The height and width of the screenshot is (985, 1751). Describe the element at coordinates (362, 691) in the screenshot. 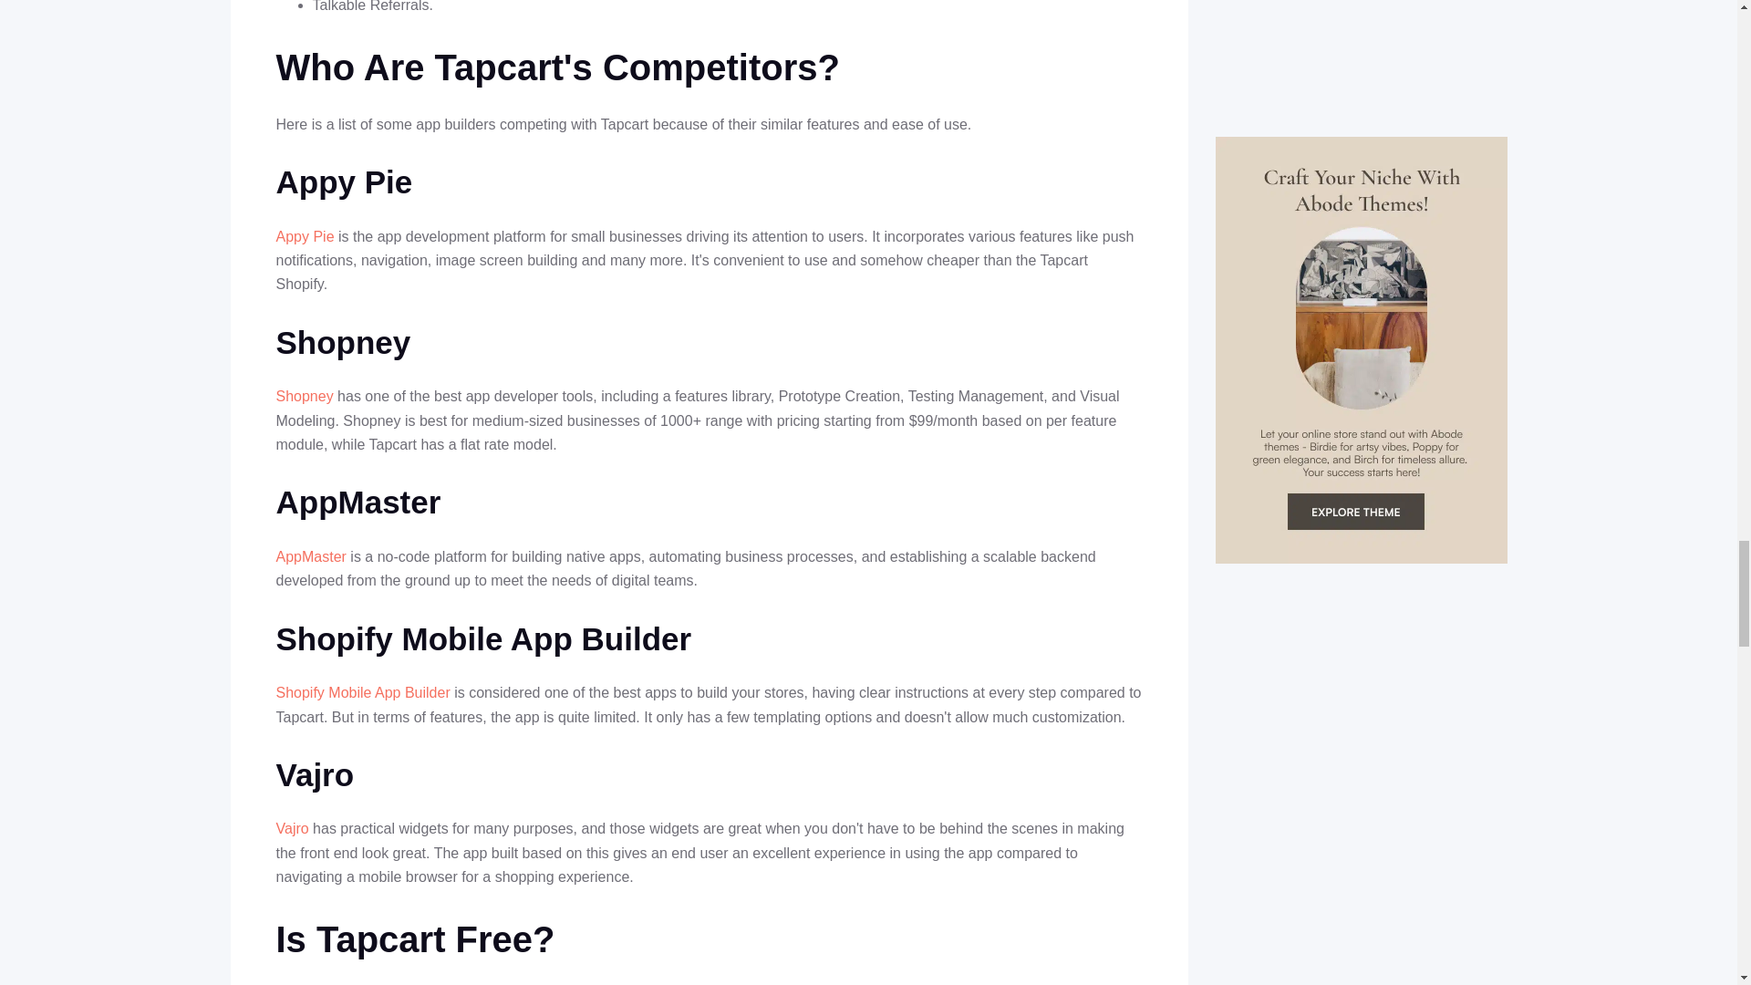

I see `Shopify Mobile App Builder` at that location.